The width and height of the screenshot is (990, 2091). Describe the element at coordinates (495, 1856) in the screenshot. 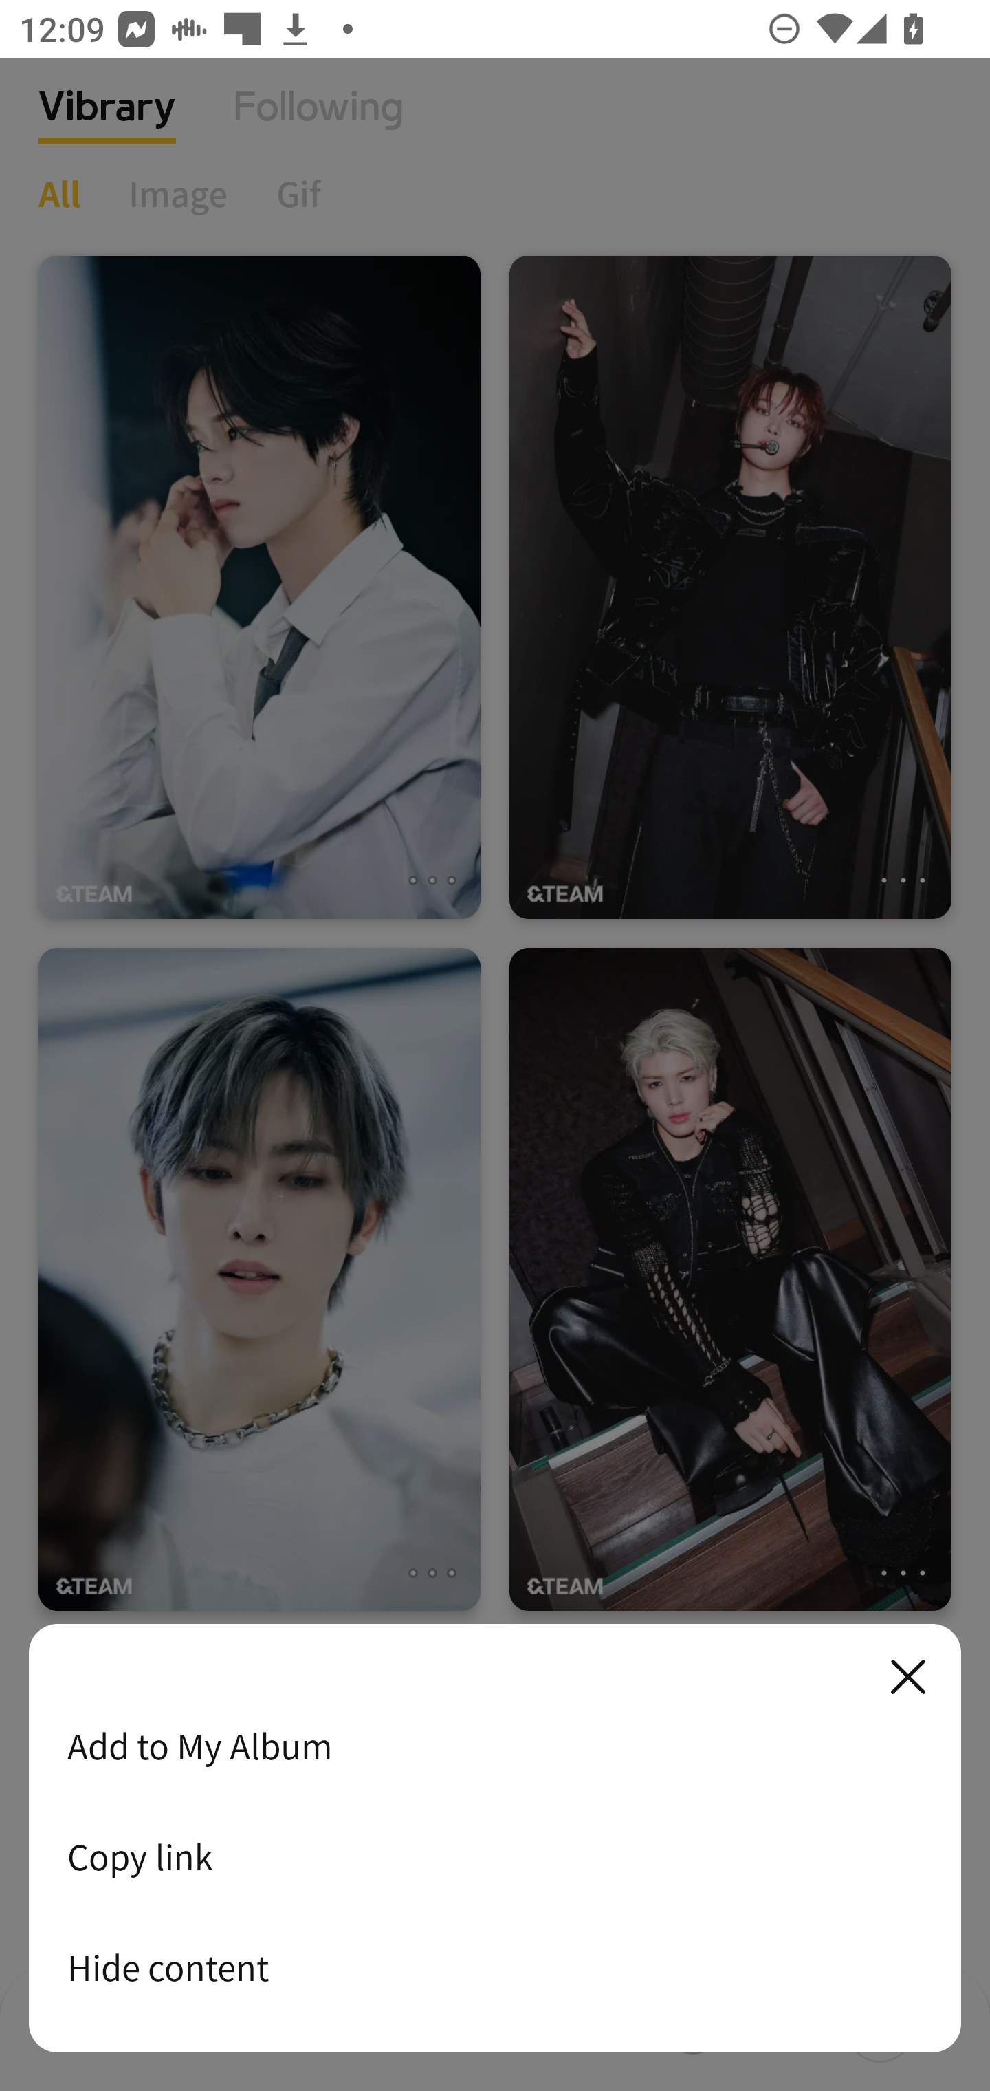

I see `Copy link` at that location.